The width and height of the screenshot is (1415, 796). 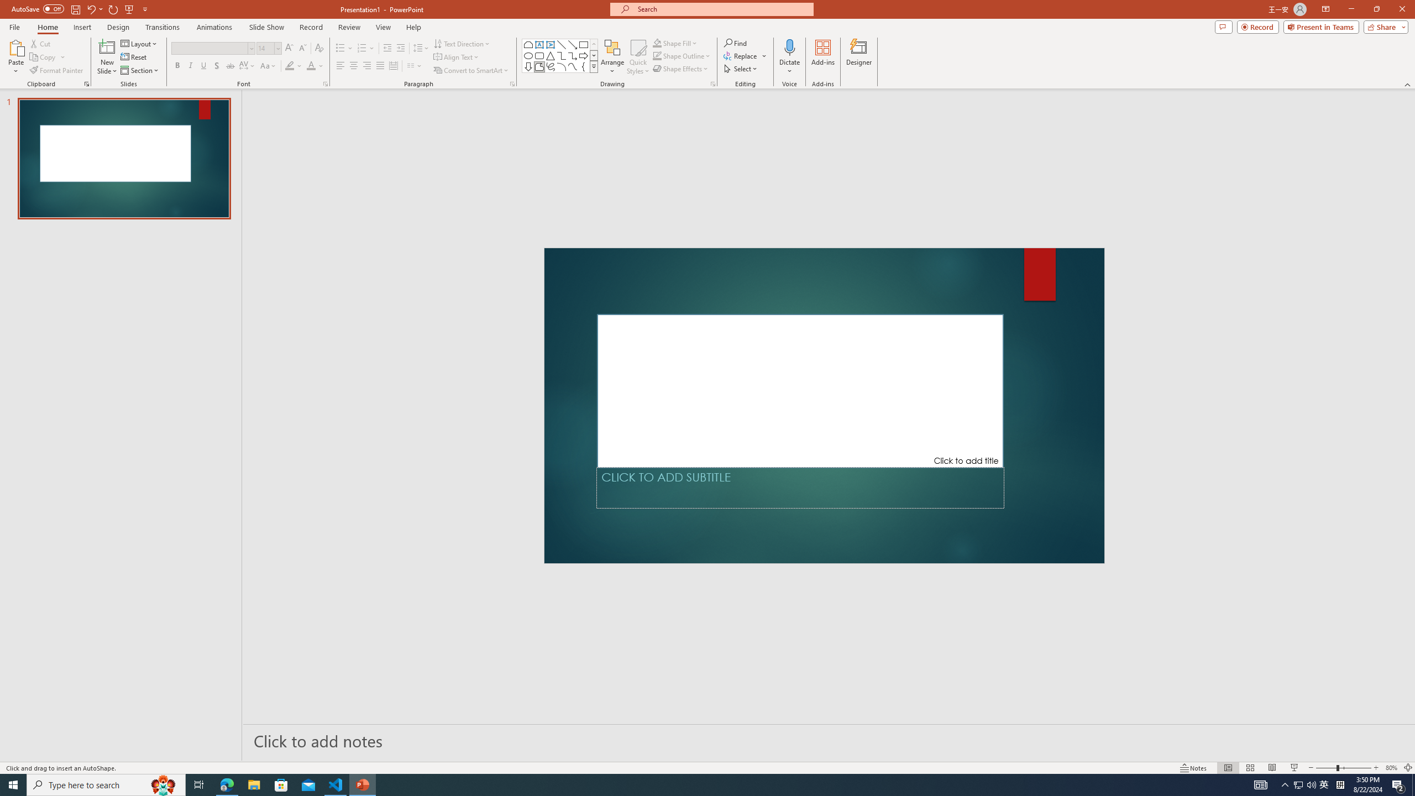 What do you see at coordinates (354, 66) in the screenshot?
I see `Center` at bounding box center [354, 66].